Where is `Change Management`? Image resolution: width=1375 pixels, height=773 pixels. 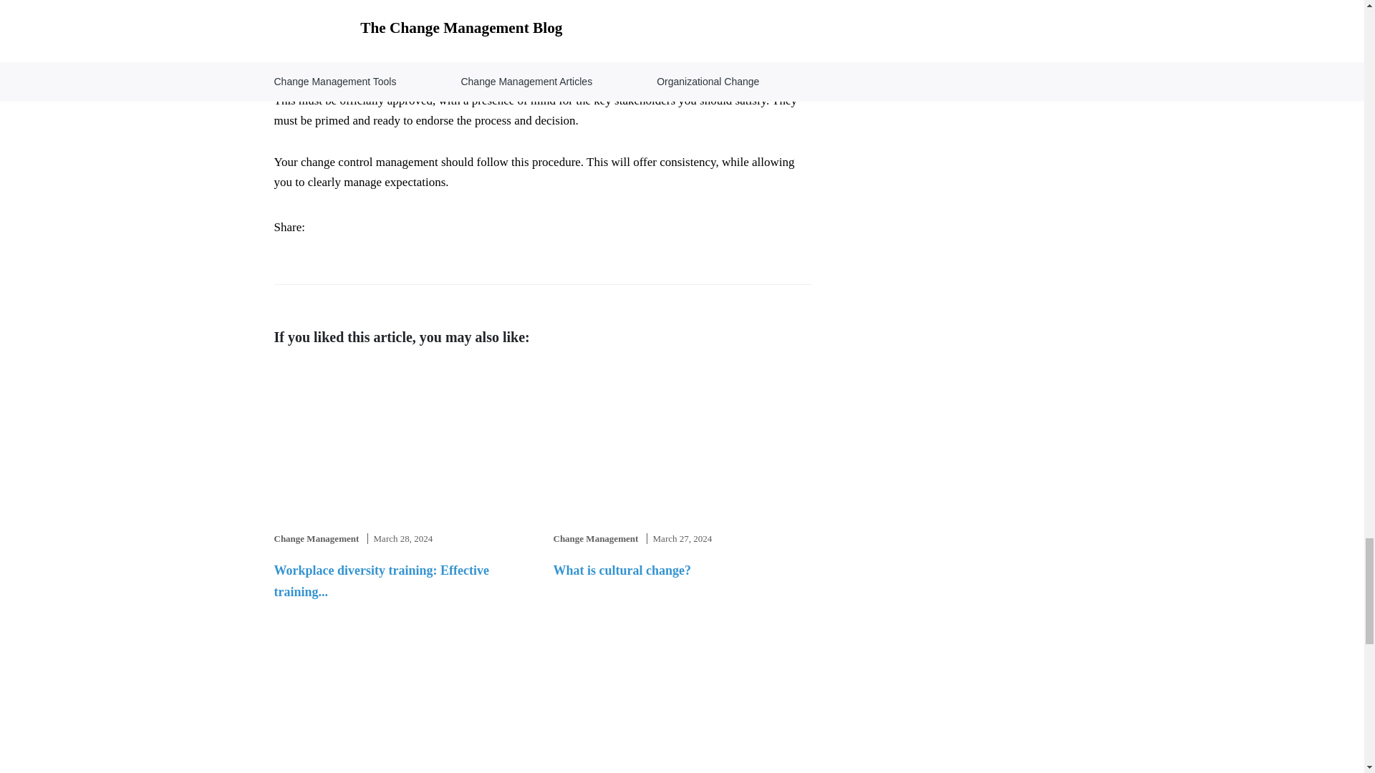
Change Management is located at coordinates (594, 538).